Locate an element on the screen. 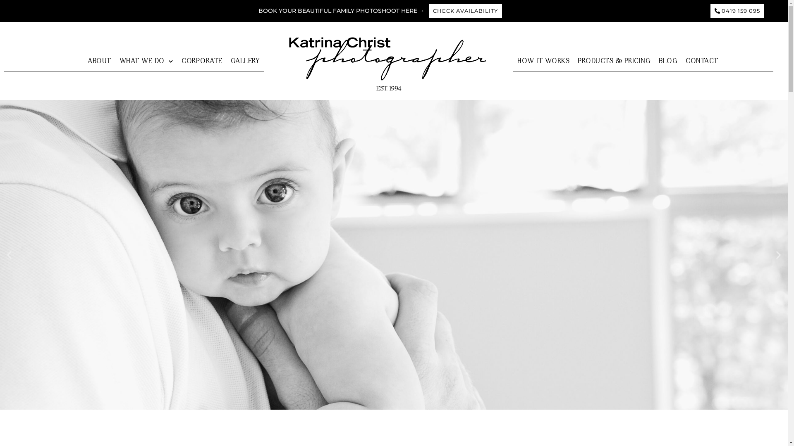 The height and width of the screenshot is (446, 794). ABOUT is located at coordinates (99, 62).